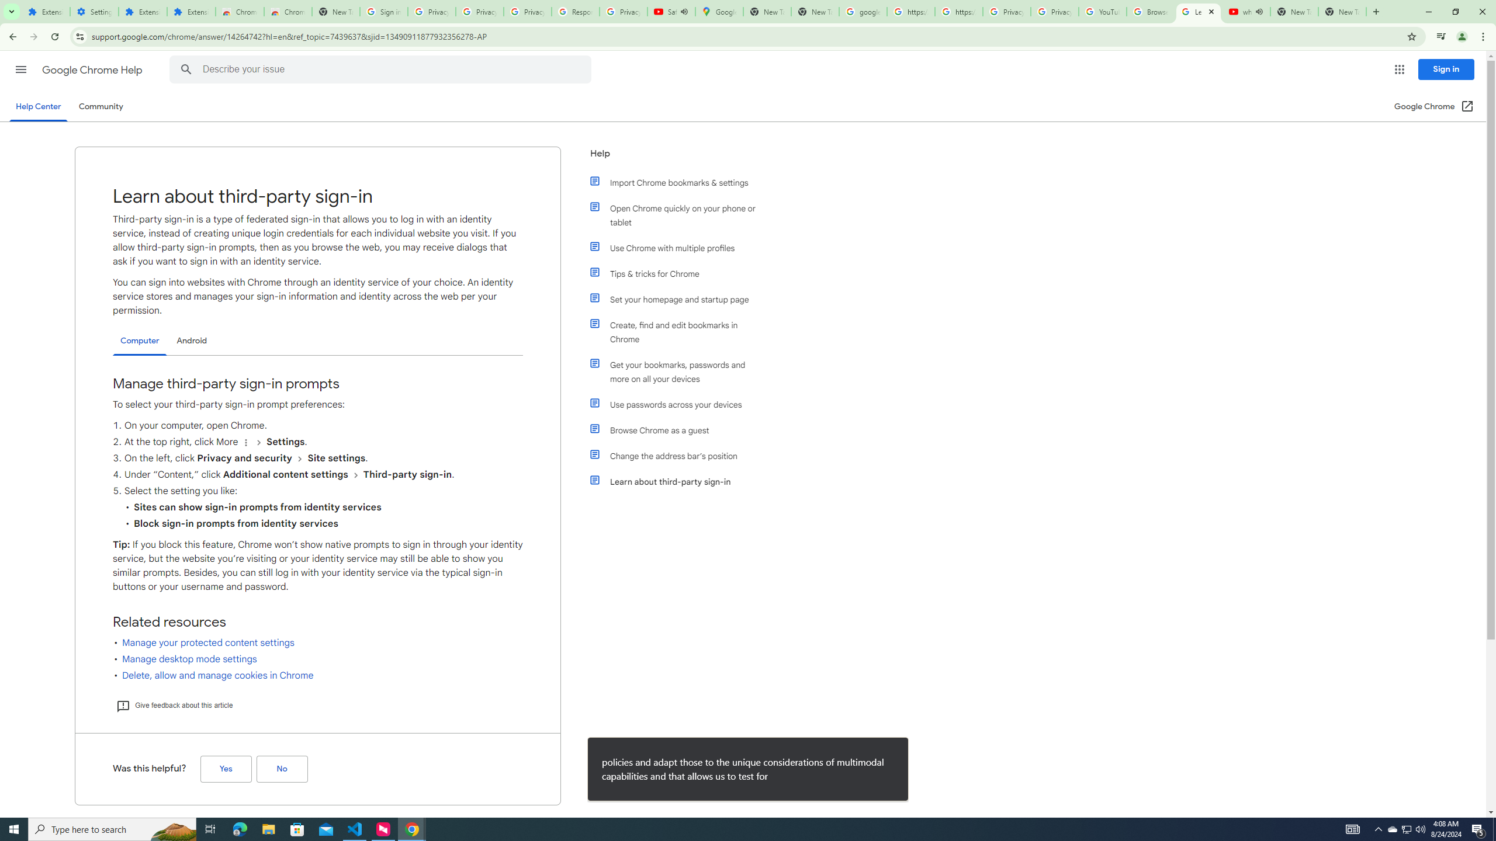  What do you see at coordinates (382, 69) in the screenshot?
I see `Describe your issue` at bounding box center [382, 69].